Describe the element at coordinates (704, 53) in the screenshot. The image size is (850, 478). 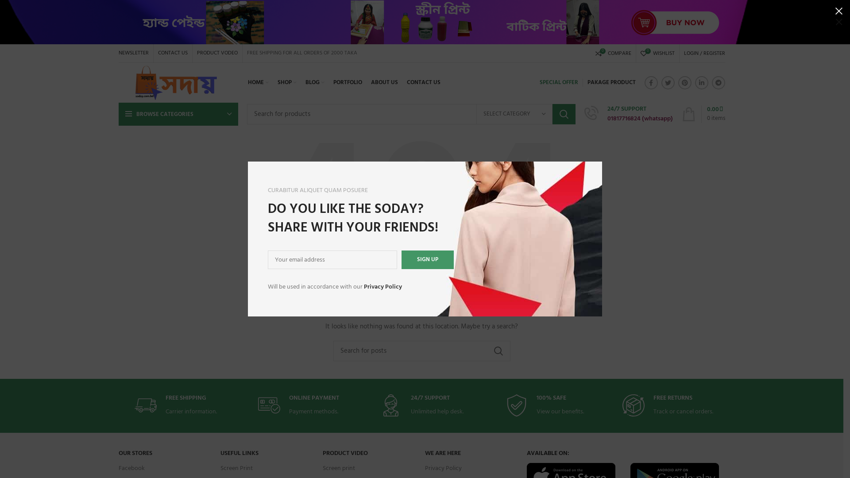
I see `LOGIN / REGISTER` at that location.